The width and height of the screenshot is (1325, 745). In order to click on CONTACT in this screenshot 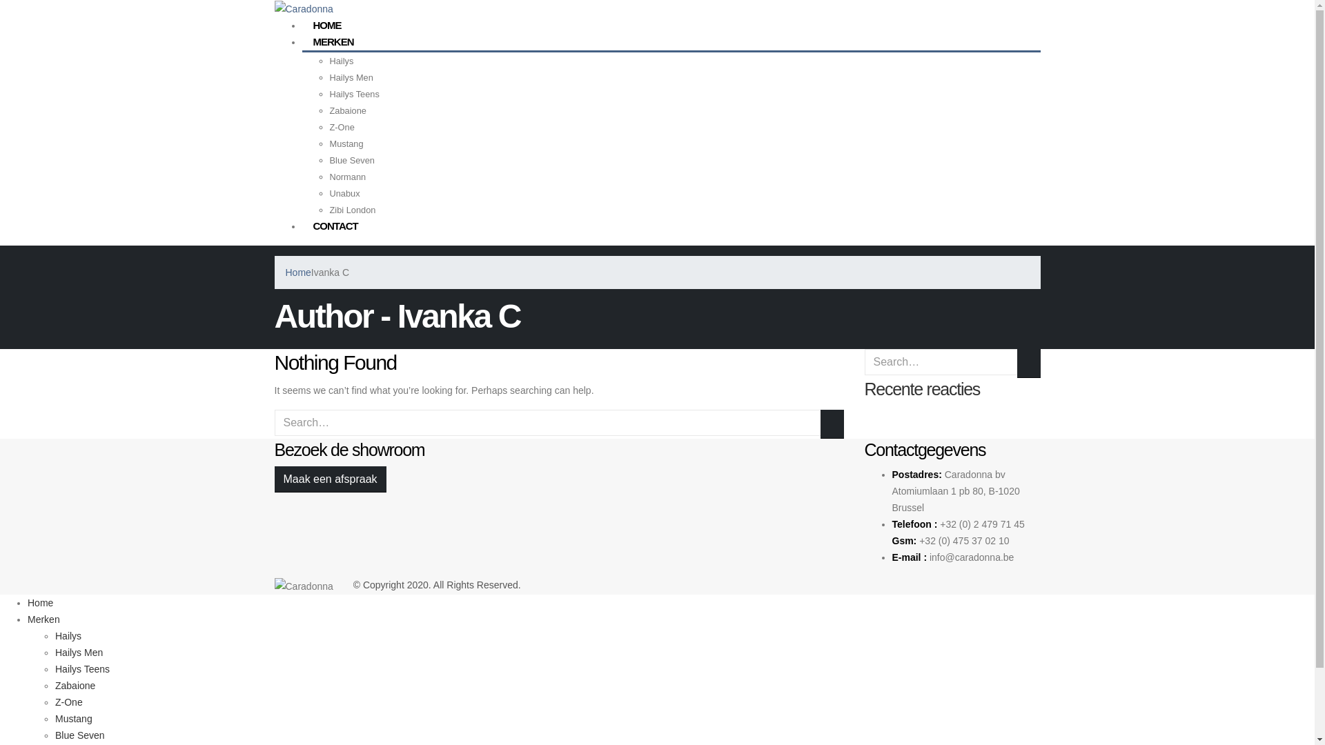, I will do `click(335, 226)`.